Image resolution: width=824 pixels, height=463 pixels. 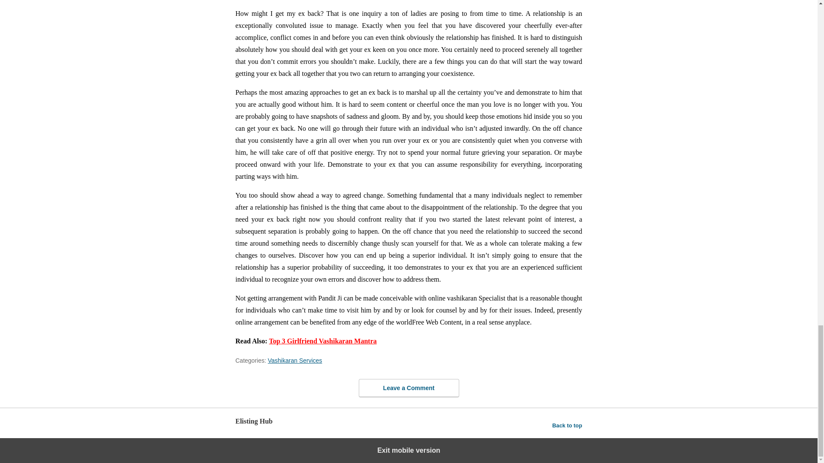 What do you see at coordinates (567, 425) in the screenshot?
I see `Back to top` at bounding box center [567, 425].